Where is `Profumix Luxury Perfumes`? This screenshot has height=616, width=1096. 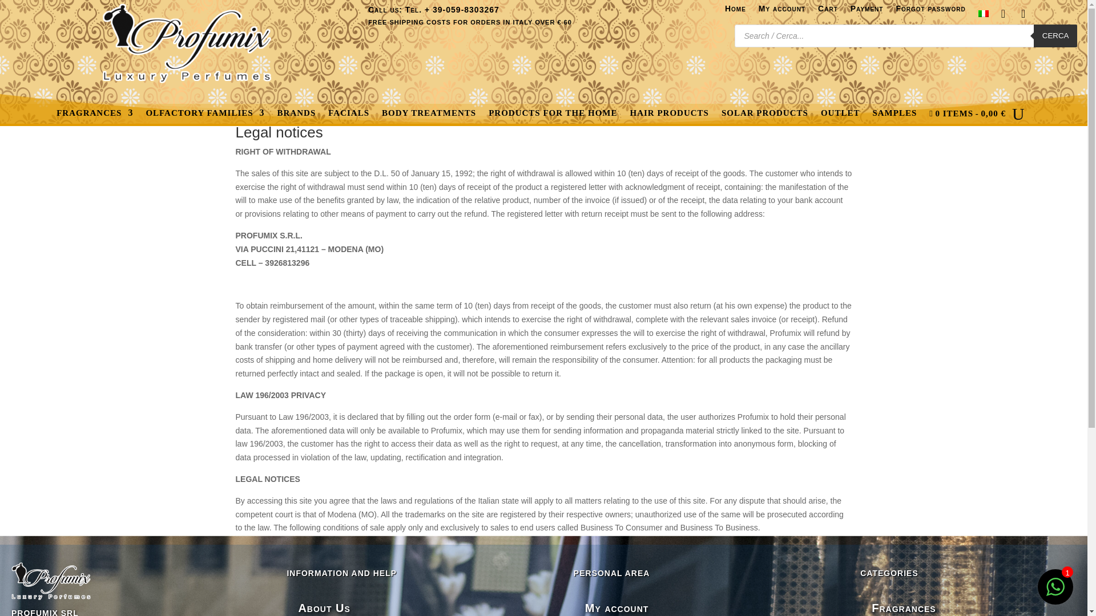
Profumix Luxury Perfumes is located at coordinates (51, 581).